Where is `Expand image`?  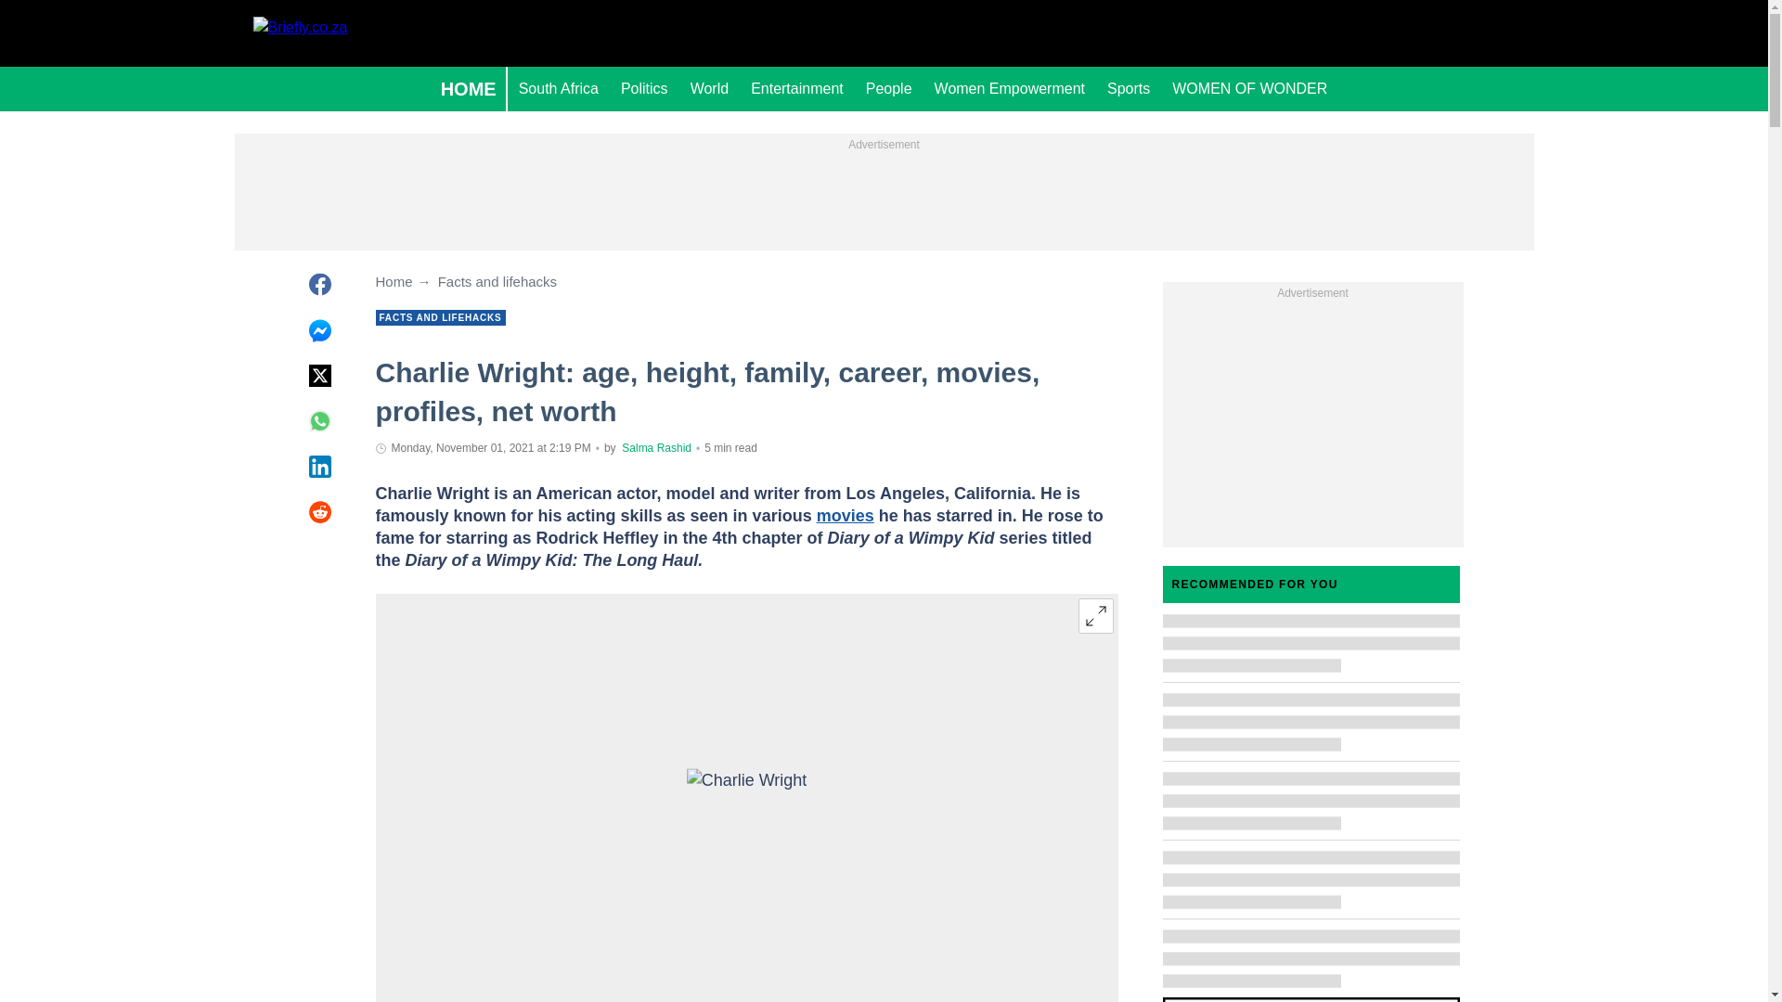 Expand image is located at coordinates (1095, 615).